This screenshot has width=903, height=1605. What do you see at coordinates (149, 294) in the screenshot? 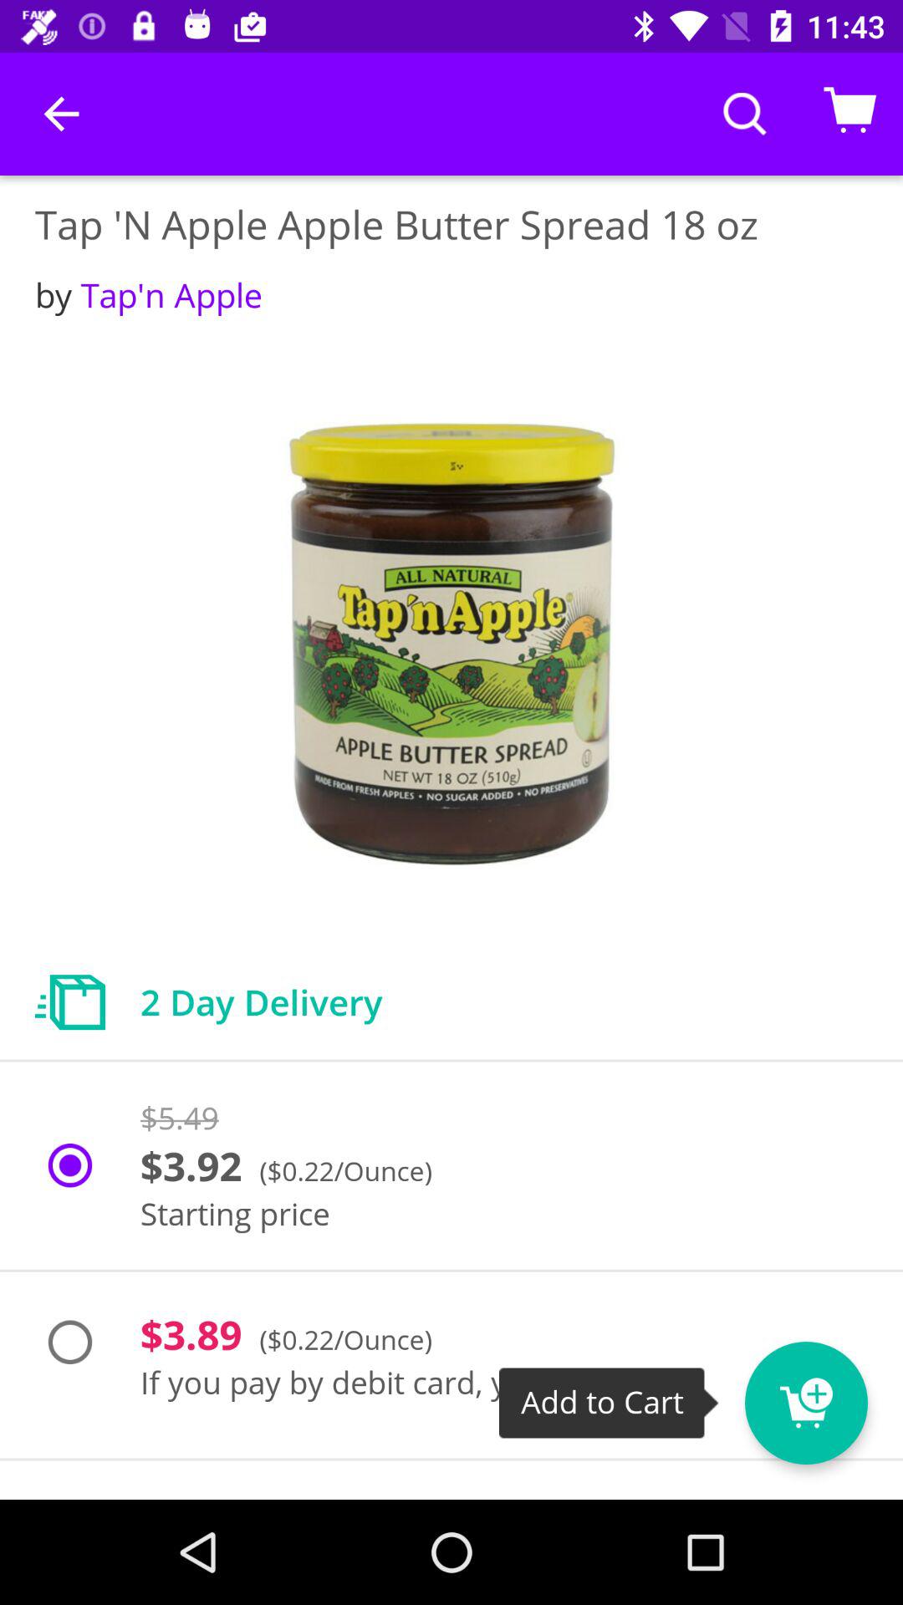
I see `click icon below tap n apple icon` at bounding box center [149, 294].